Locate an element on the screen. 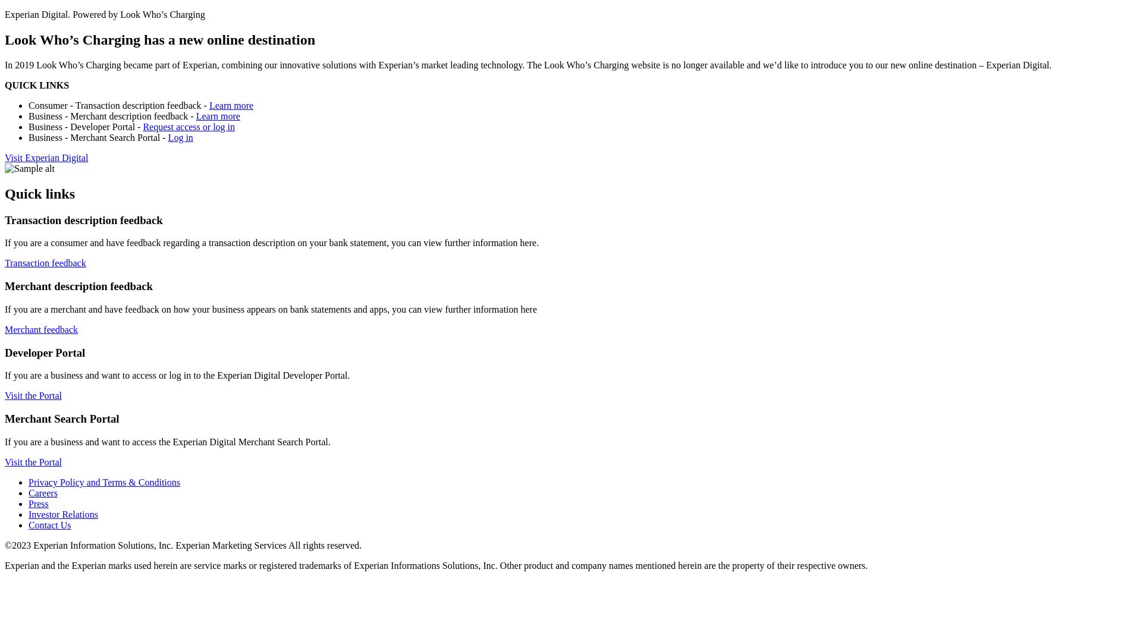  Careers is located at coordinates (43, 493).